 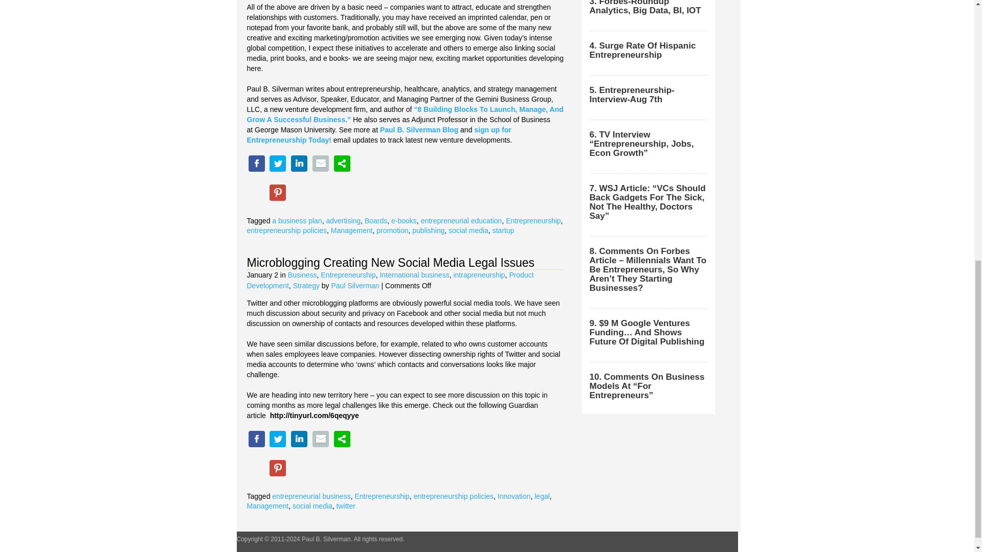 I want to click on promotion, so click(x=392, y=230).